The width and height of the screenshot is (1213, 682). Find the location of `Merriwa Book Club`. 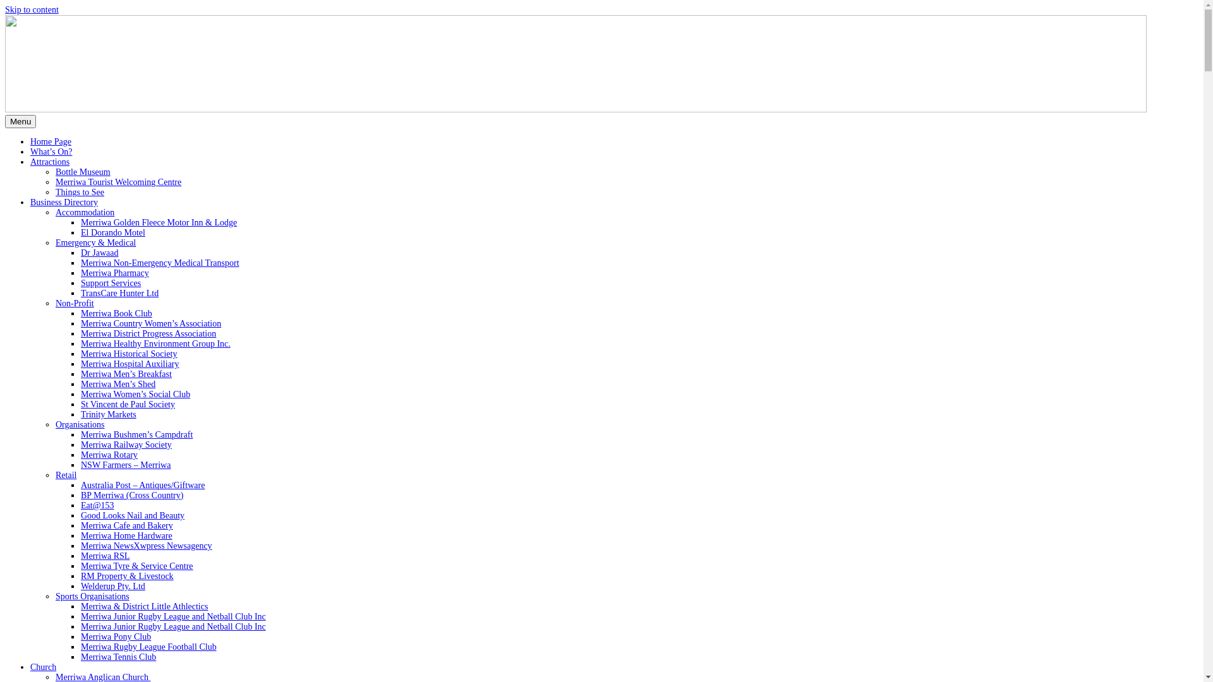

Merriwa Book Club is located at coordinates (116, 313).